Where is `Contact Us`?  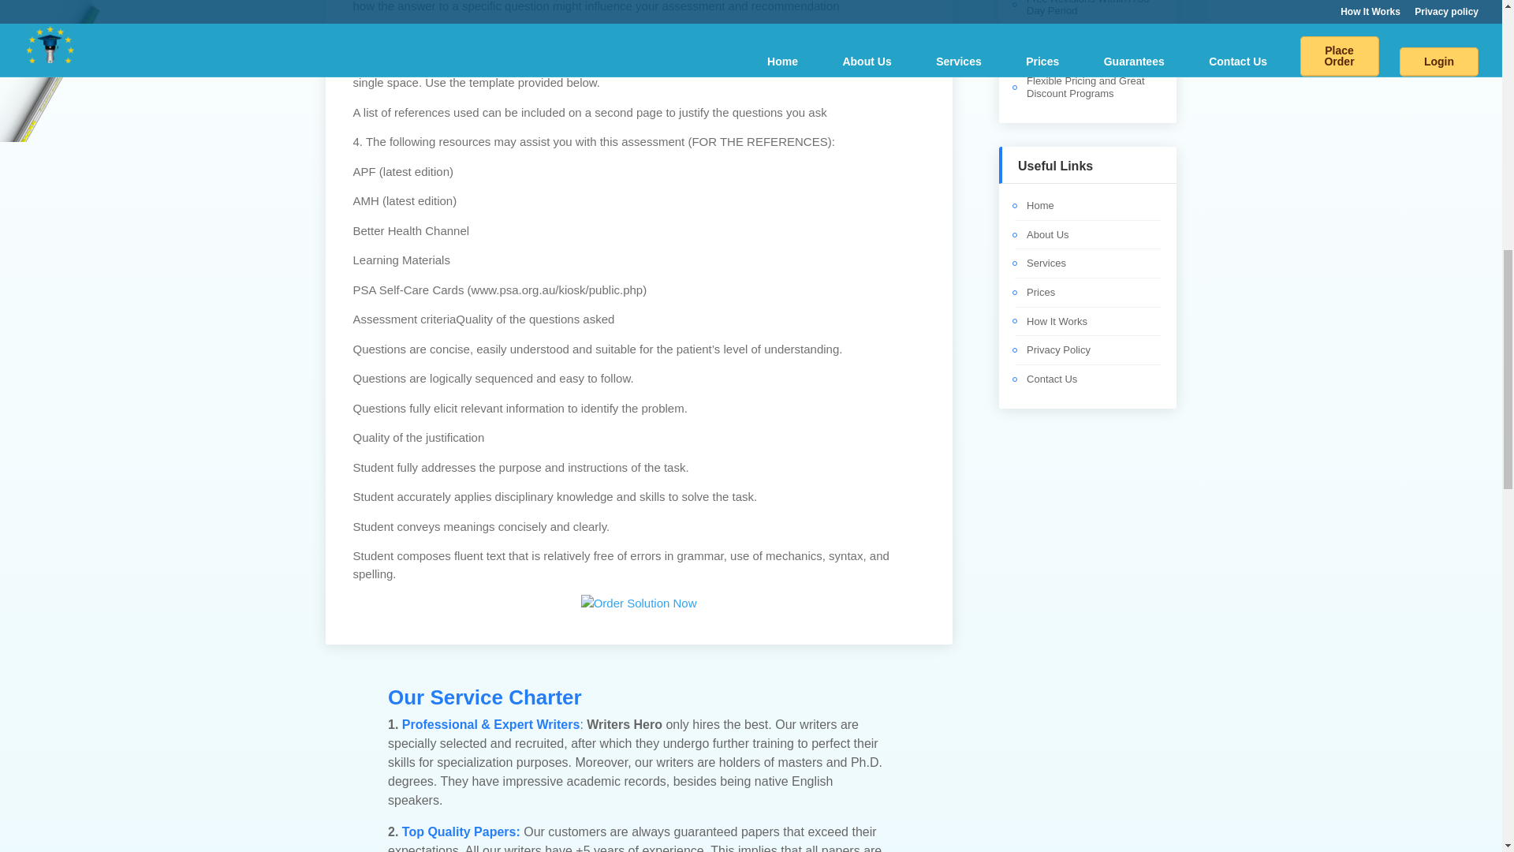 Contact Us is located at coordinates (1051, 379).